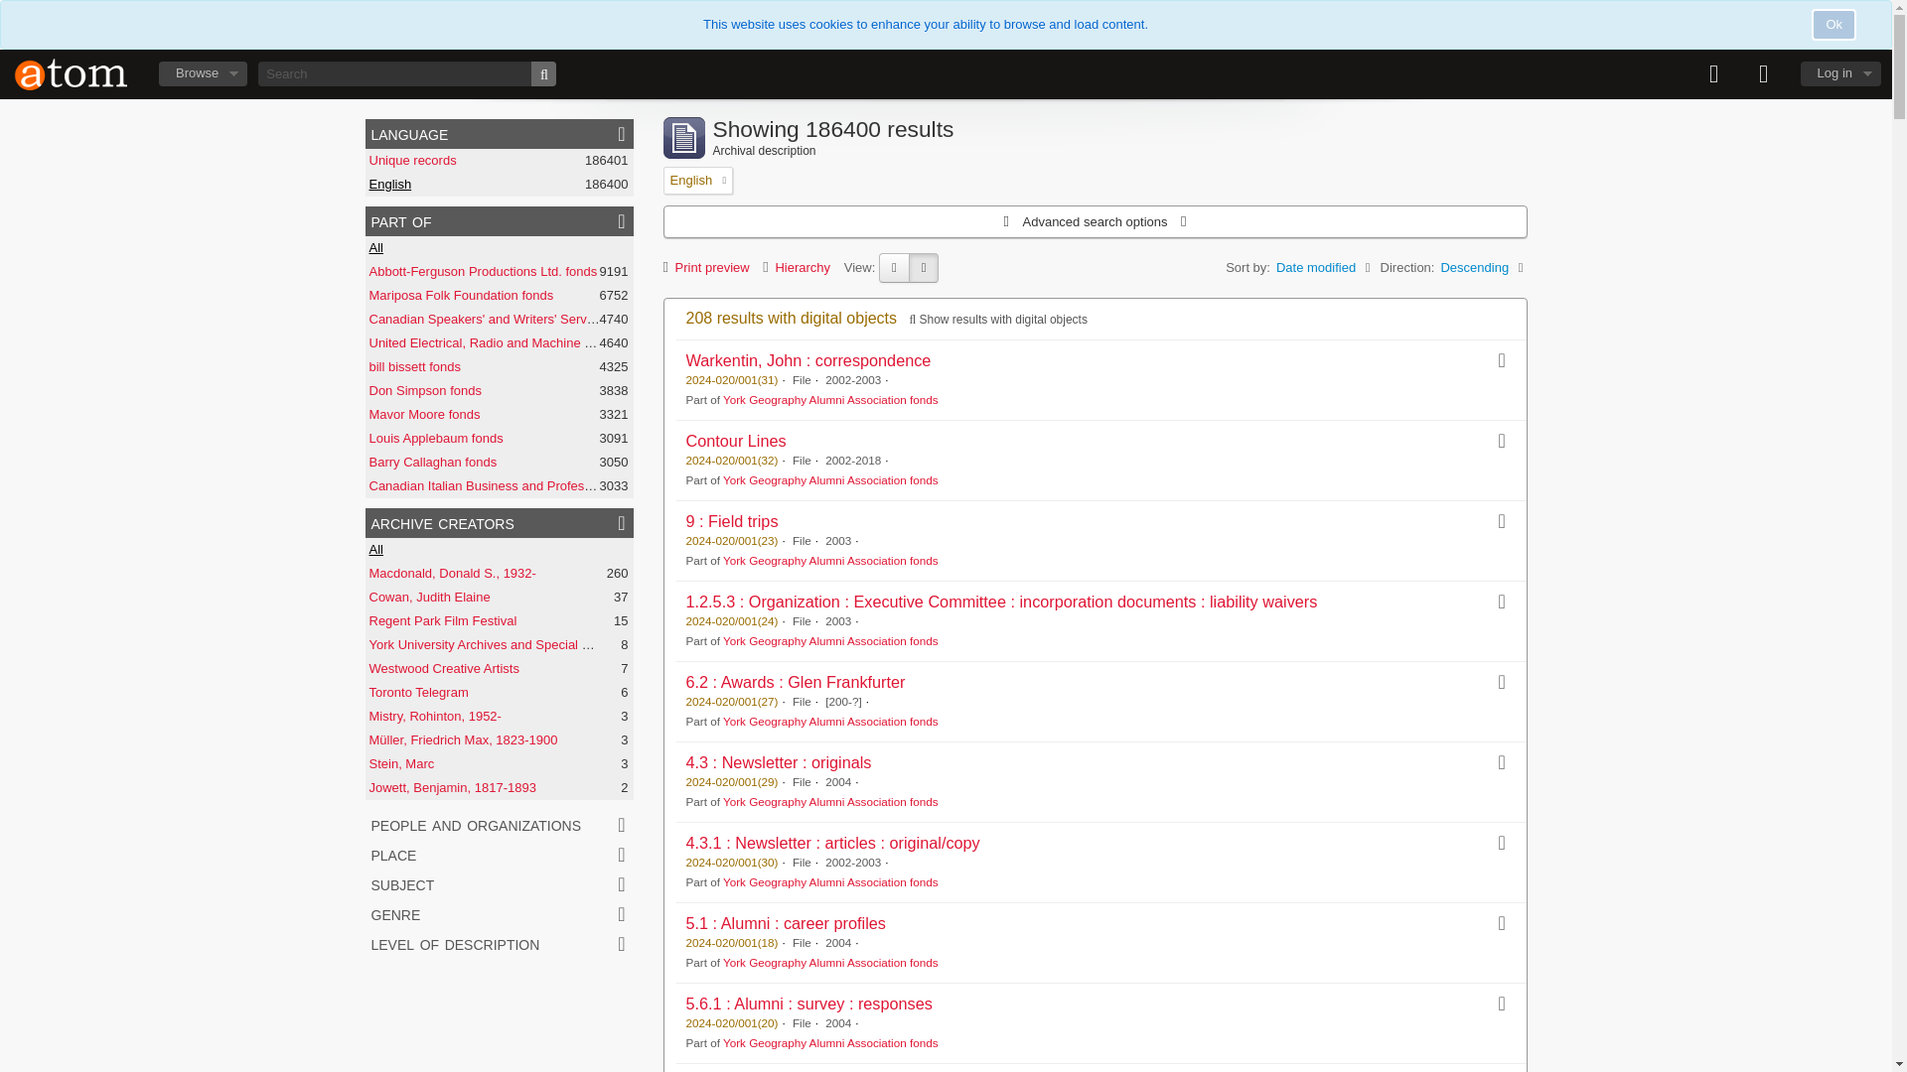 The width and height of the screenshot is (1907, 1072). Describe the element at coordinates (375, 247) in the screenshot. I see `All` at that location.